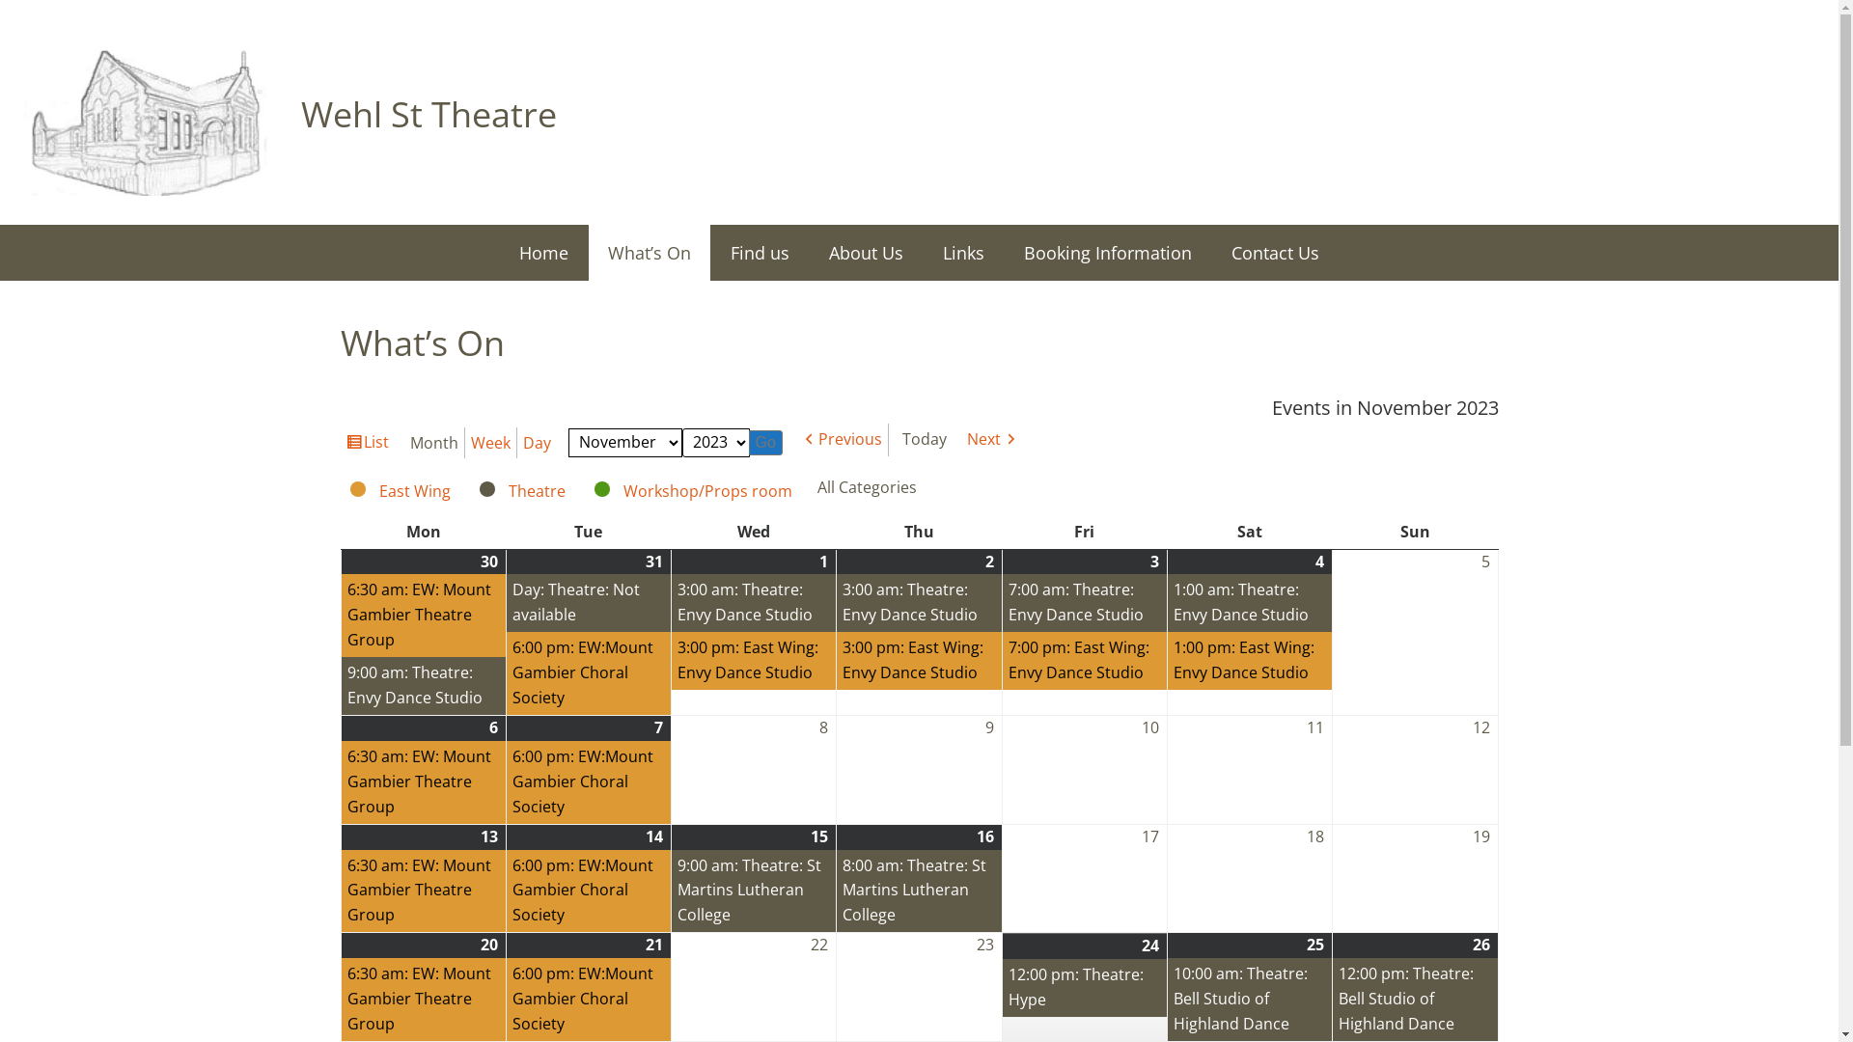 This screenshot has width=1853, height=1042. I want to click on 6:00 pm: EW:Mount Gambier Choral Society, so click(589, 782).